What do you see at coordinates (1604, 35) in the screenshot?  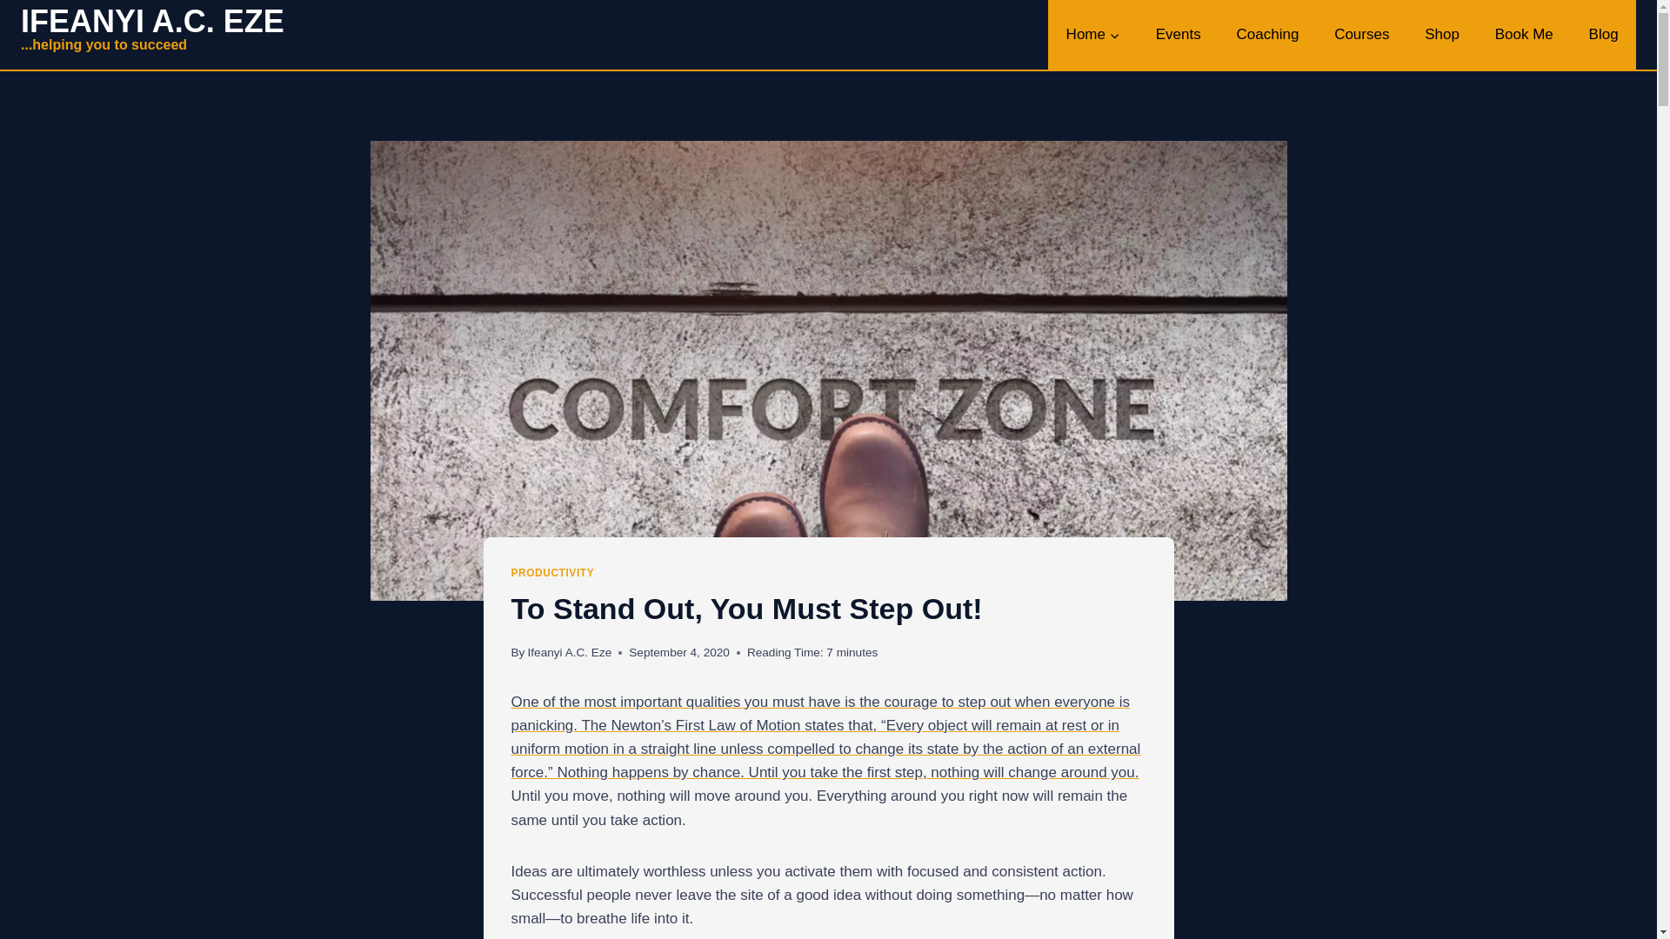 I see `Ifeanyi A.C. Eze` at bounding box center [1604, 35].